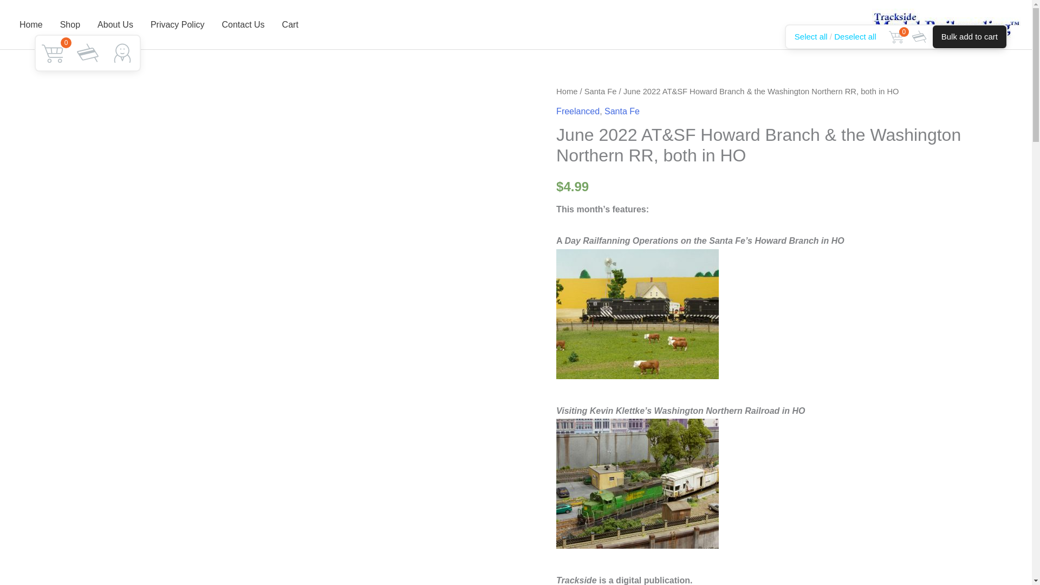 The width and height of the screenshot is (1040, 585). I want to click on Cart, so click(290, 25).